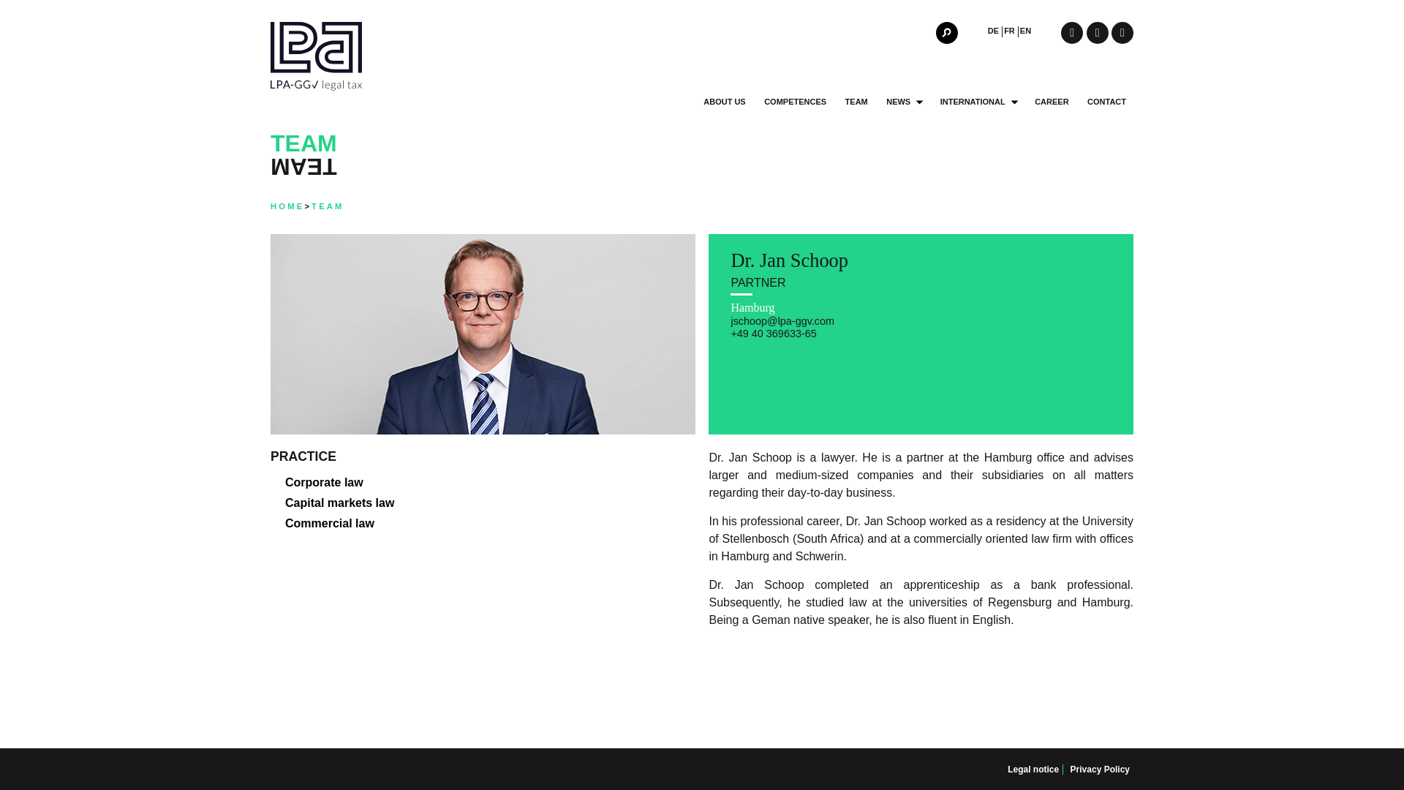 This screenshot has width=1404, height=790. What do you see at coordinates (328, 206) in the screenshot?
I see `TEAM` at bounding box center [328, 206].